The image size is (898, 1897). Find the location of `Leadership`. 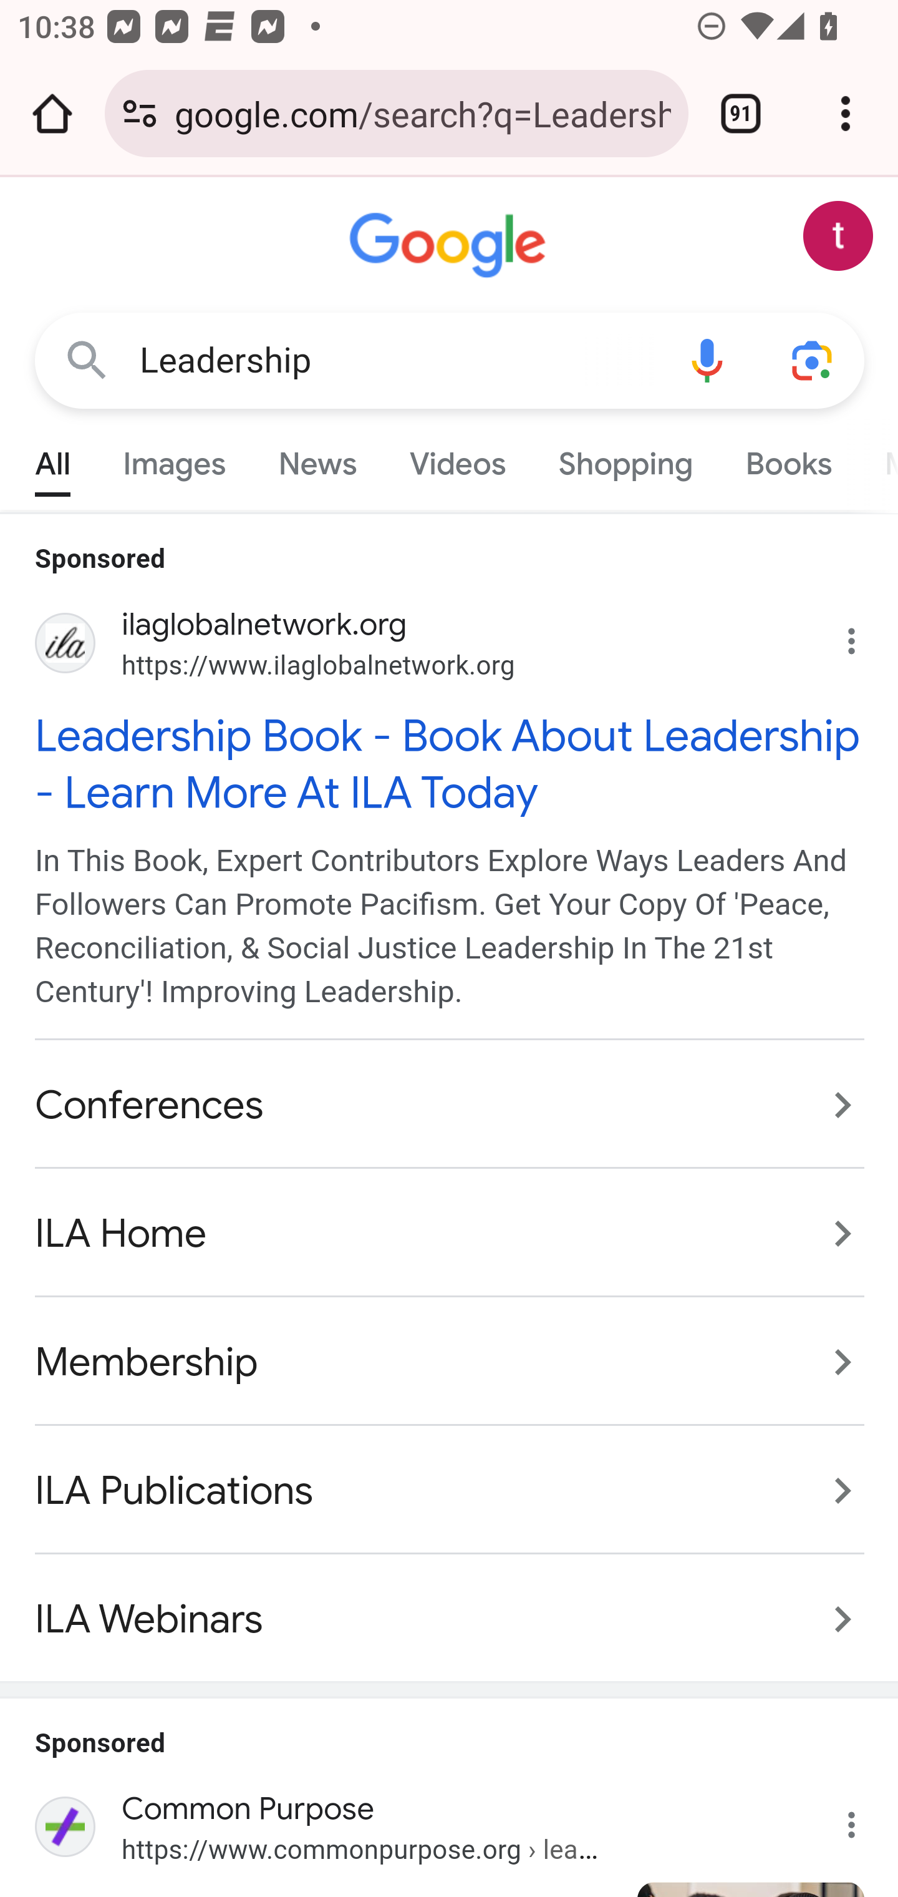

Leadership is located at coordinates (397, 361).